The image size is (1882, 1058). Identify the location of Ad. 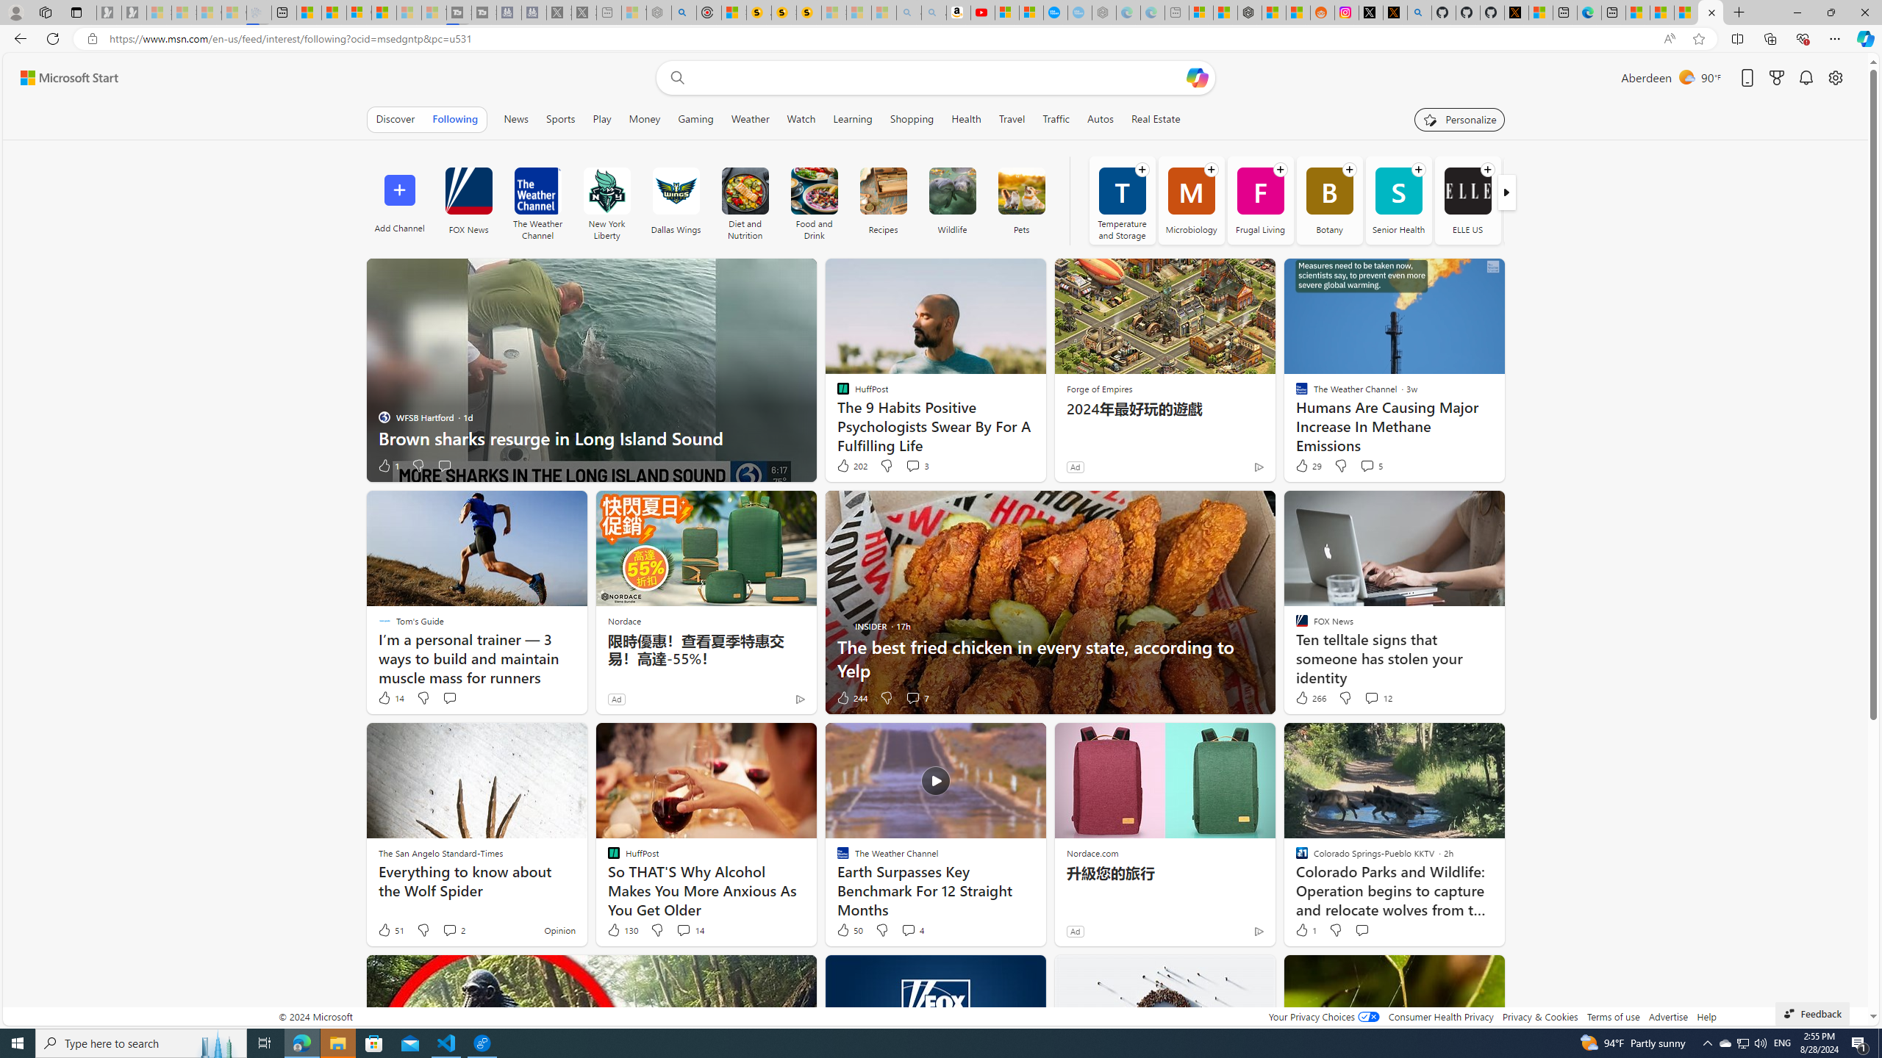
(1075, 930).